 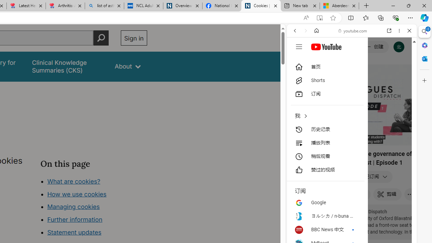 I want to click on Shorts, so click(x=325, y=80).